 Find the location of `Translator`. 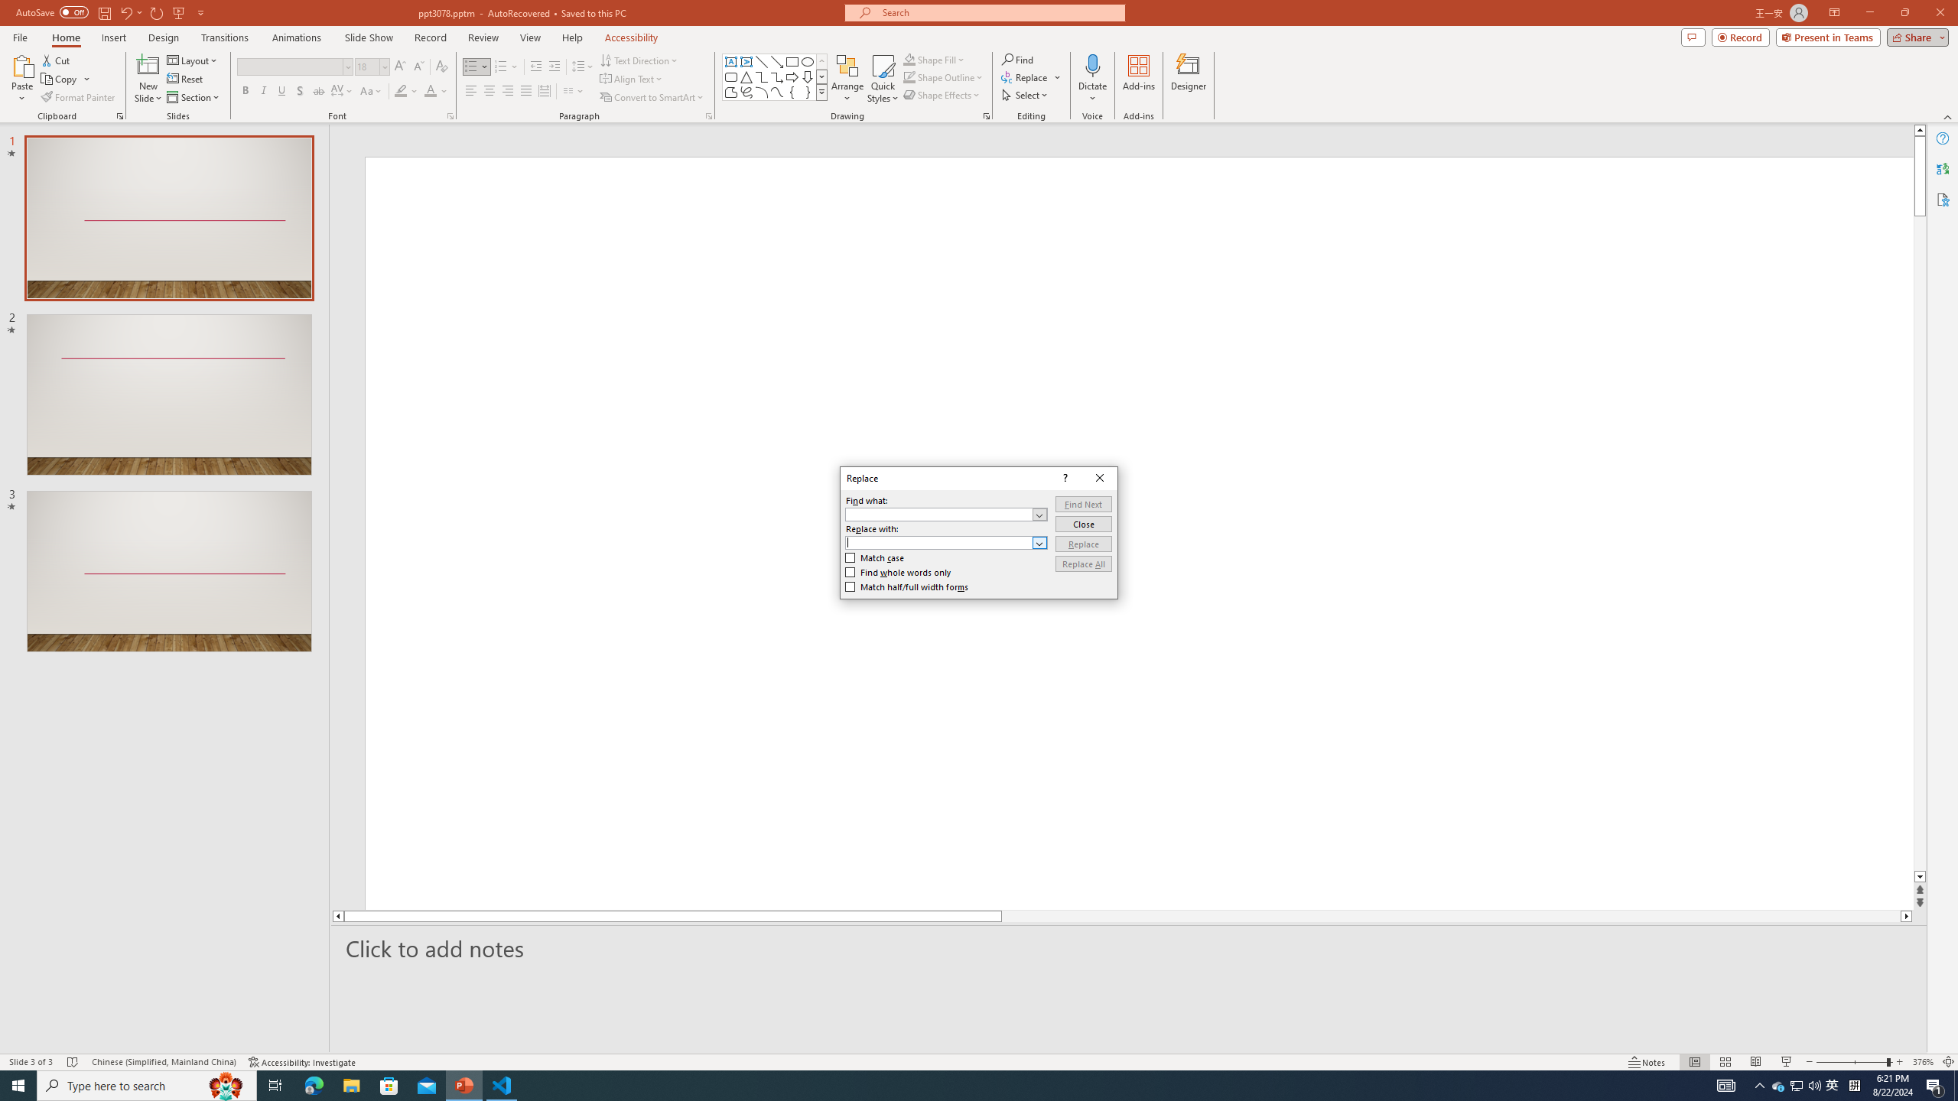

Translator is located at coordinates (1943, 168).